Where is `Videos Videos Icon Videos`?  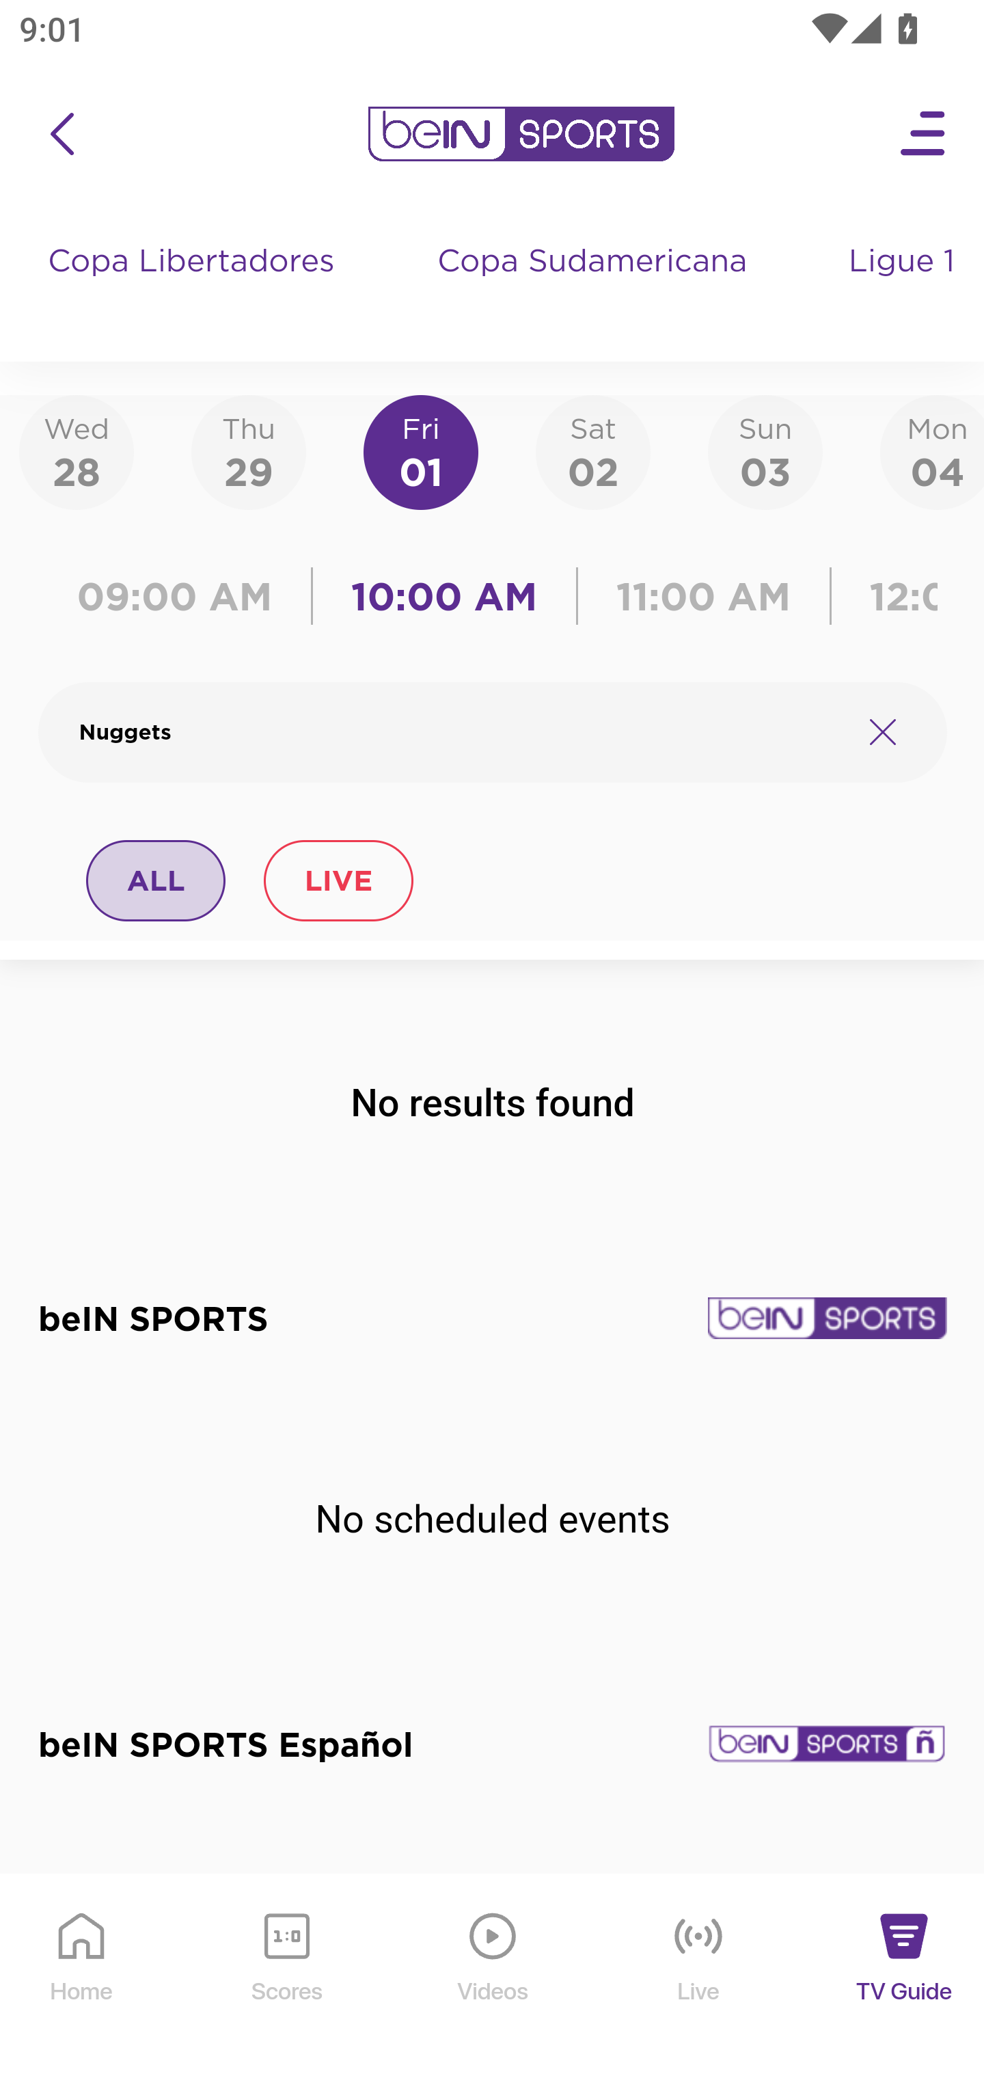 Videos Videos Icon Videos is located at coordinates (493, 1977).